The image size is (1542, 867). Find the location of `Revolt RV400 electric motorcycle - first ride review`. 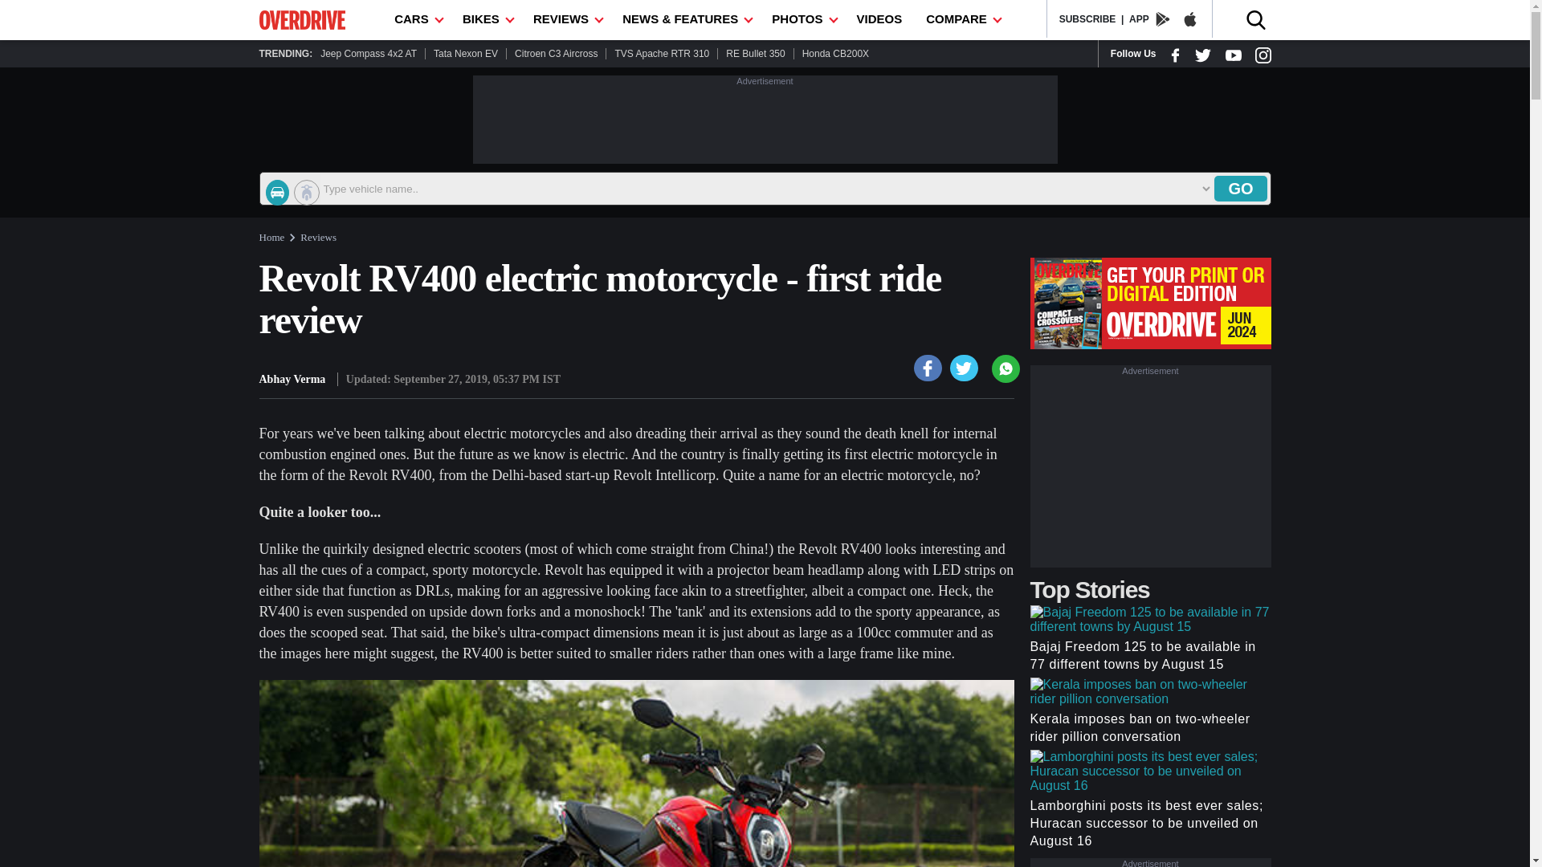

Revolt RV400 electric motorcycle - first ride review is located at coordinates (964, 368).